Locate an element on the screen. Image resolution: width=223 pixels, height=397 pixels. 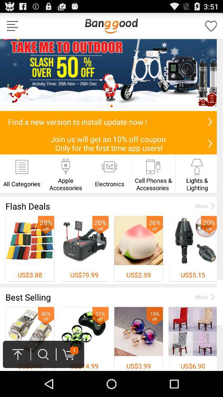
install update now is located at coordinates (210, 122).